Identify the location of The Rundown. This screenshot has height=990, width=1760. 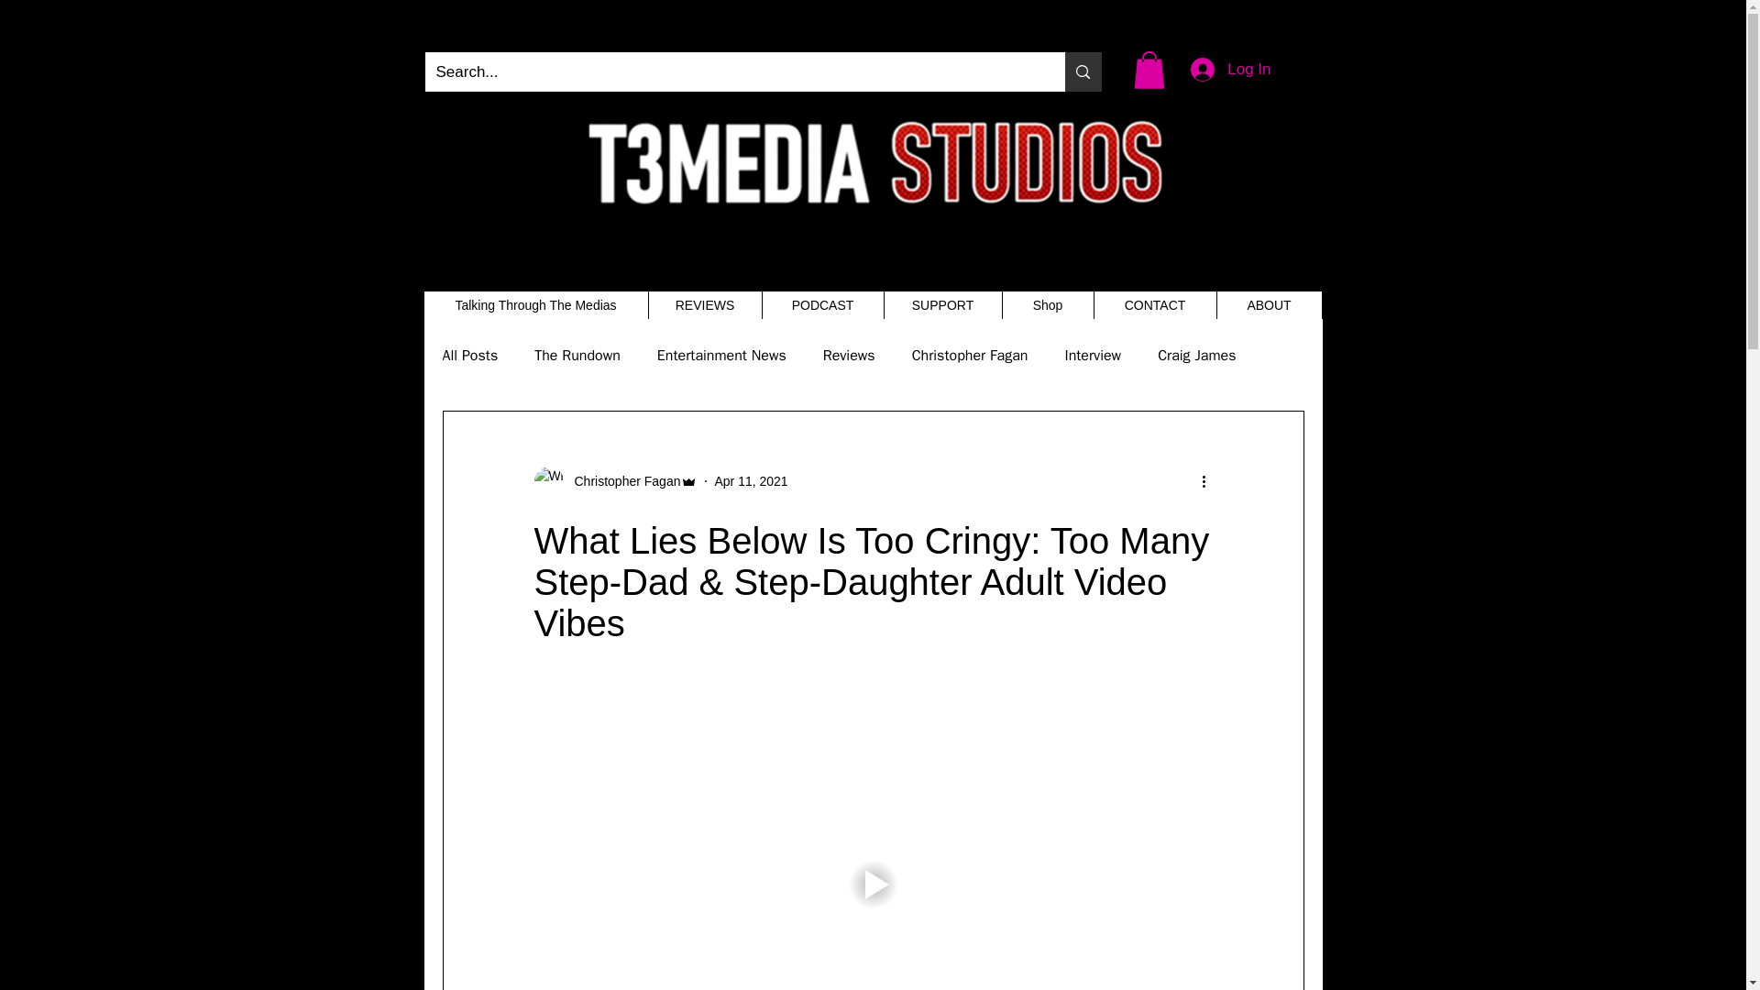
(577, 356).